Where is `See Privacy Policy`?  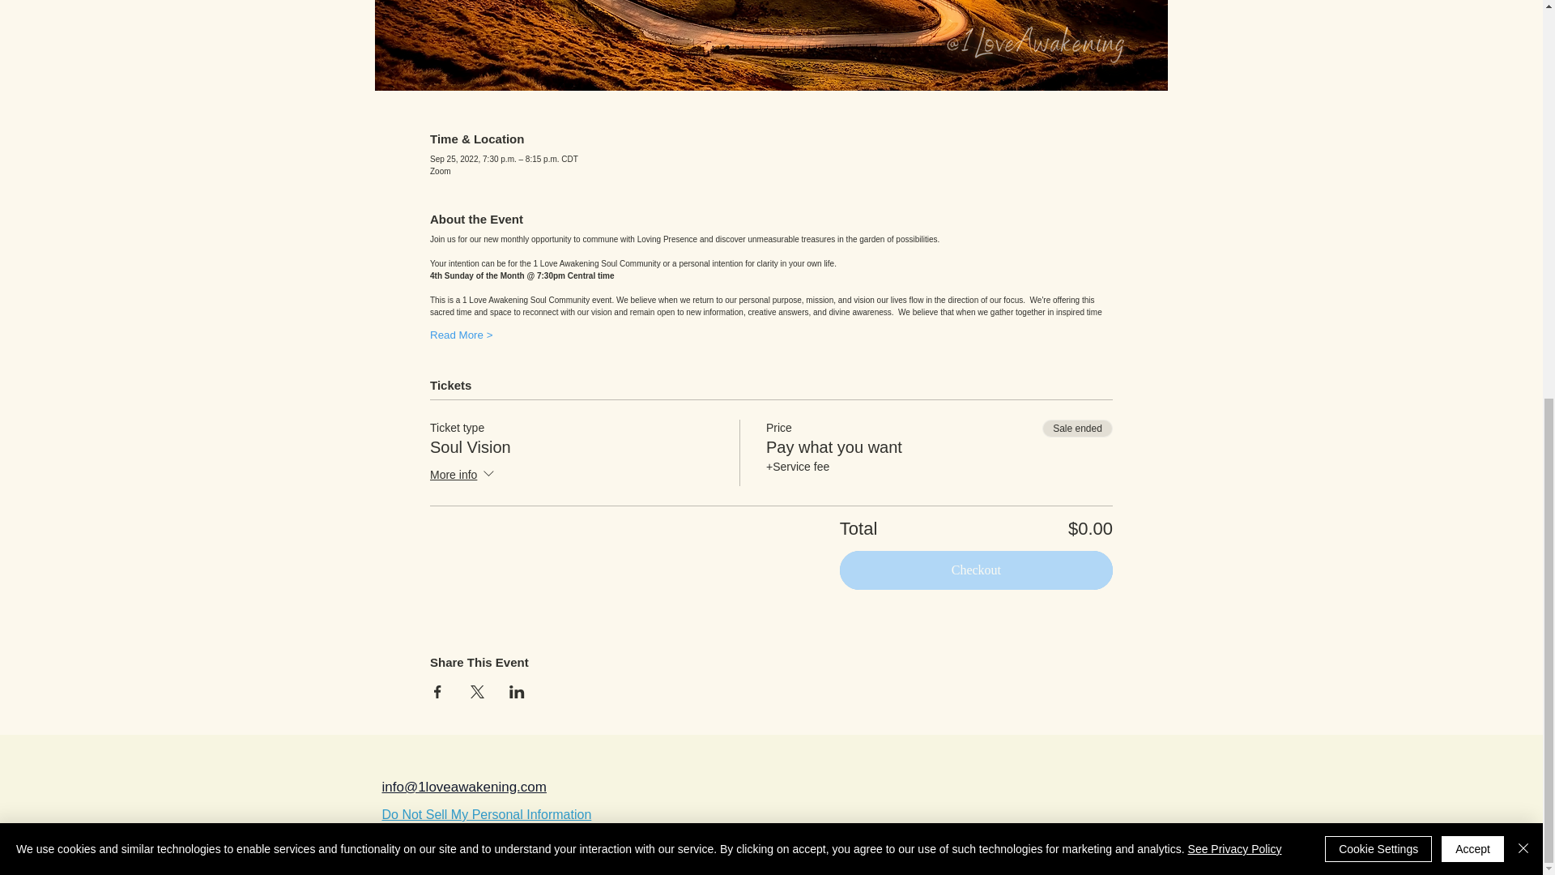 See Privacy Policy is located at coordinates (1234, 121).